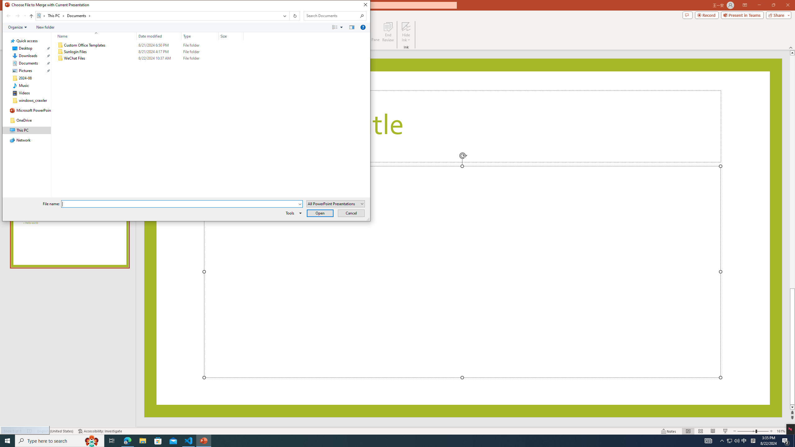 The height and width of the screenshot is (447, 795). What do you see at coordinates (200, 58) in the screenshot?
I see `Type` at bounding box center [200, 58].